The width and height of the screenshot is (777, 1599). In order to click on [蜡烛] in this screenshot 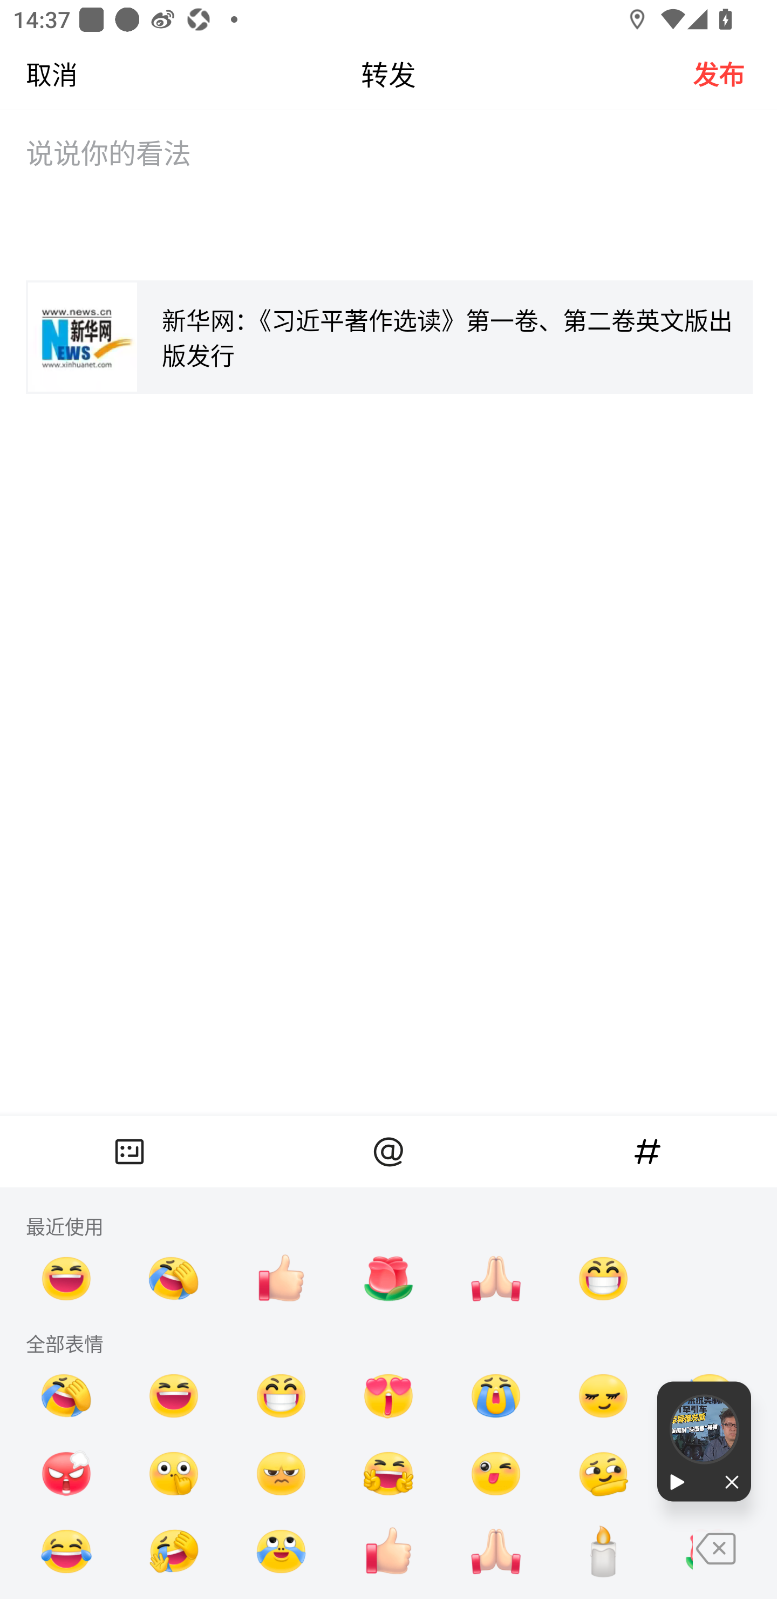, I will do `click(603, 1551)`.